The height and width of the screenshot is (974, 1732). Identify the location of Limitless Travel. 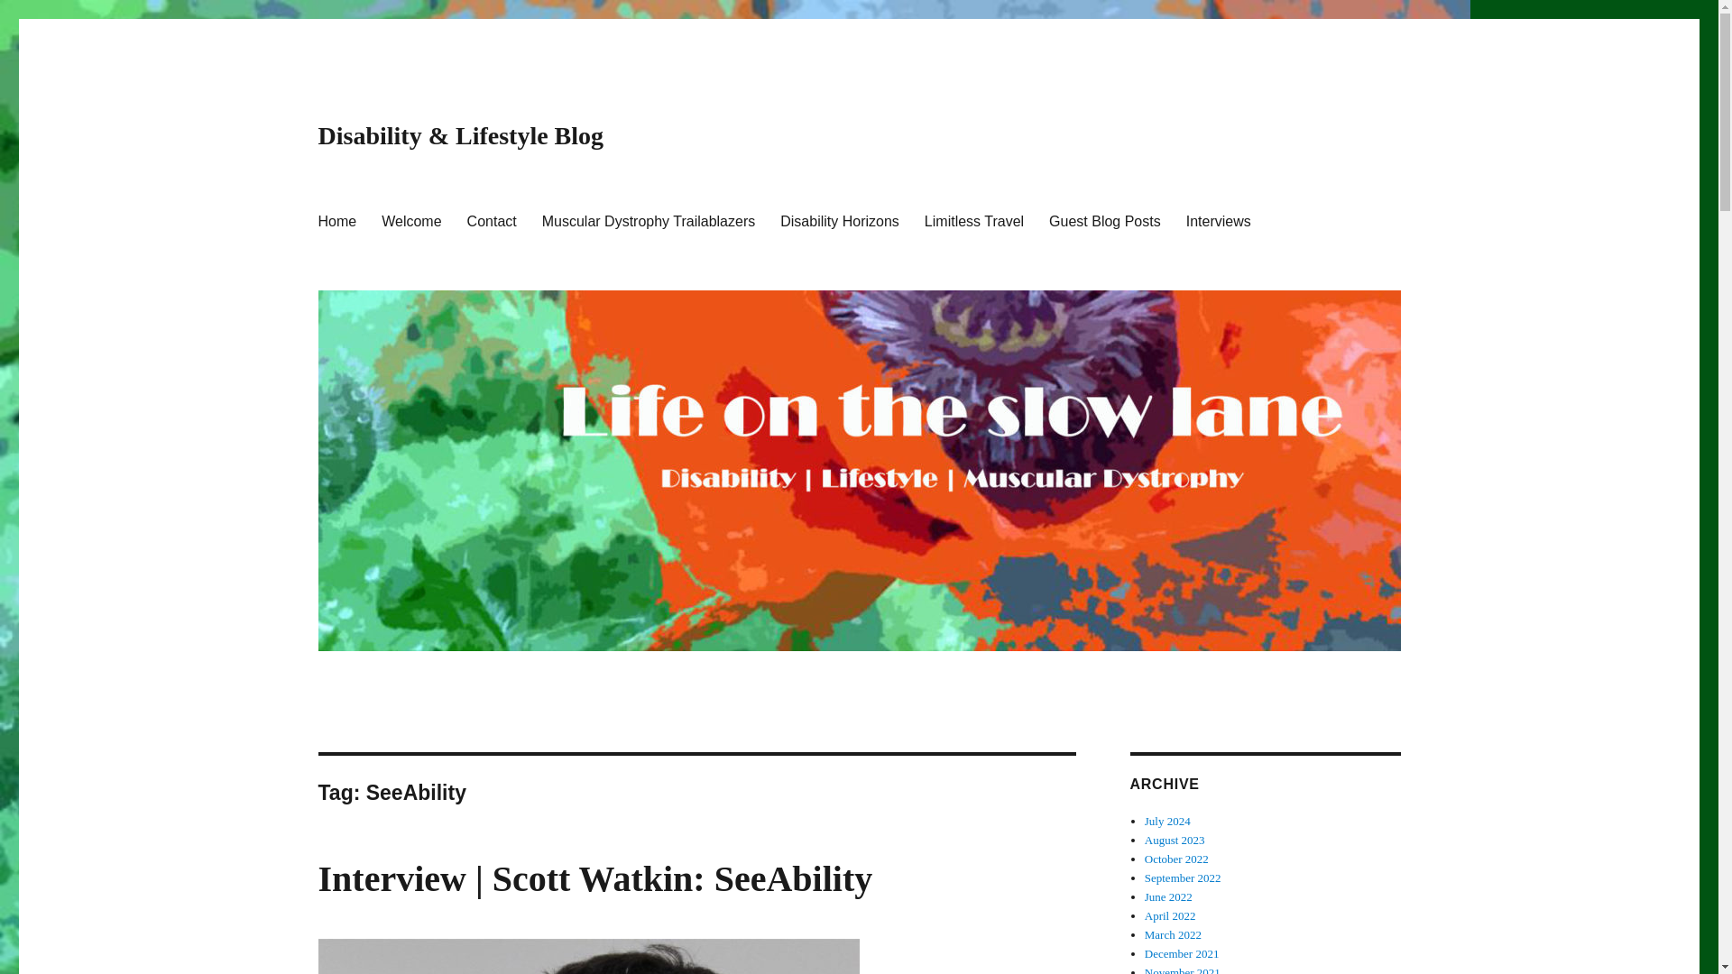
(974, 220).